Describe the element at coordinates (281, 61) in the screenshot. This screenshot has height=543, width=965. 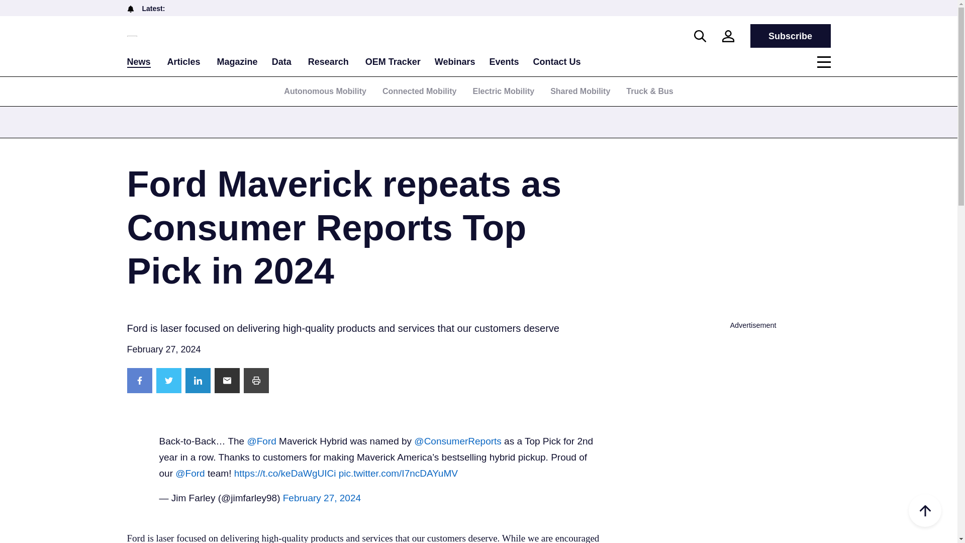
I see `Data` at that location.